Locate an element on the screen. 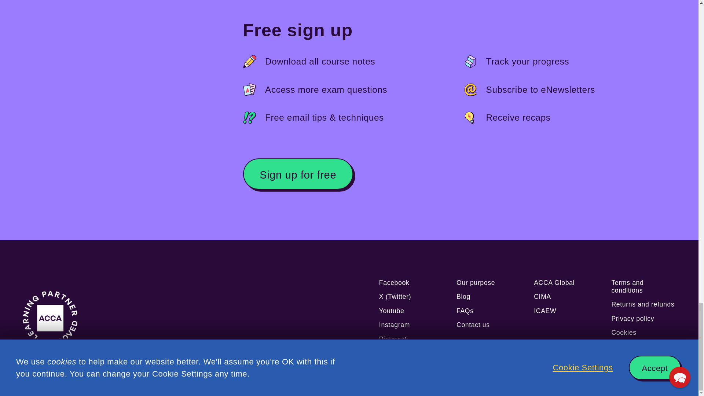 The width and height of the screenshot is (704, 396). Contact us is located at coordinates (488, 325).